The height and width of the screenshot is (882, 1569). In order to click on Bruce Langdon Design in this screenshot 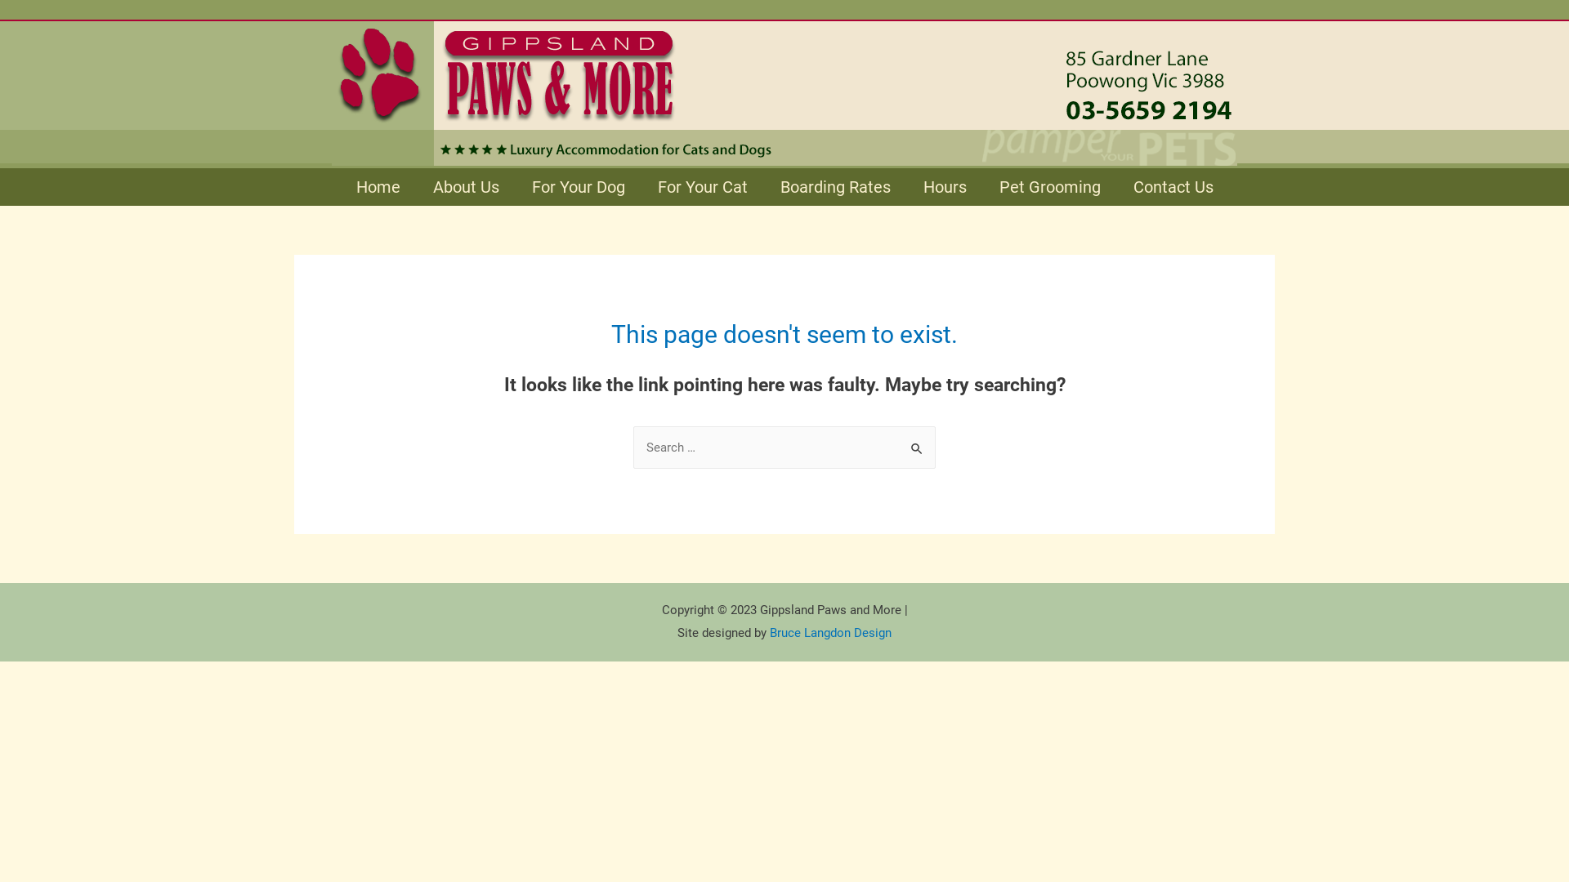, I will do `click(830, 633)`.